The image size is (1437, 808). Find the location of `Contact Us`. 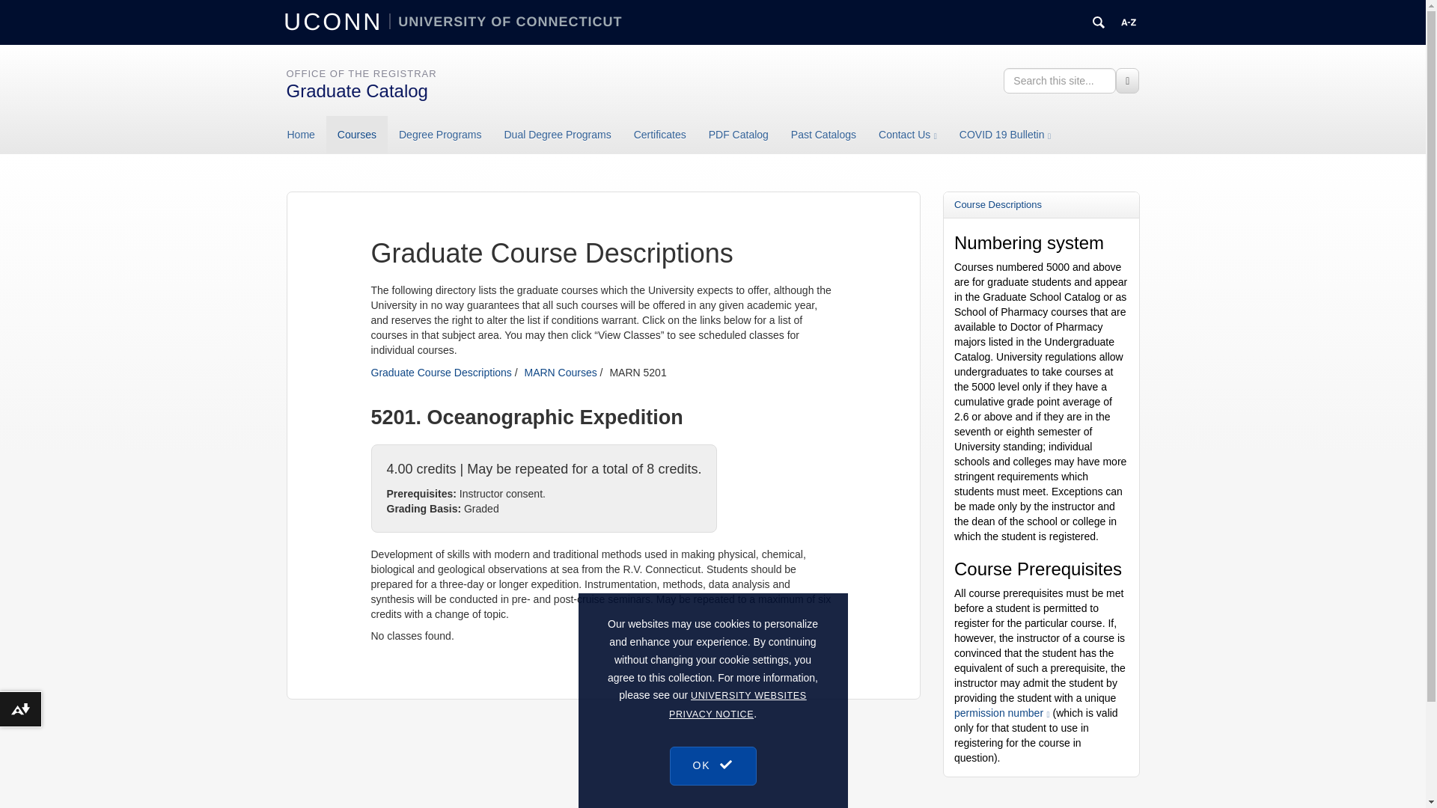

Contact Us is located at coordinates (908, 135).